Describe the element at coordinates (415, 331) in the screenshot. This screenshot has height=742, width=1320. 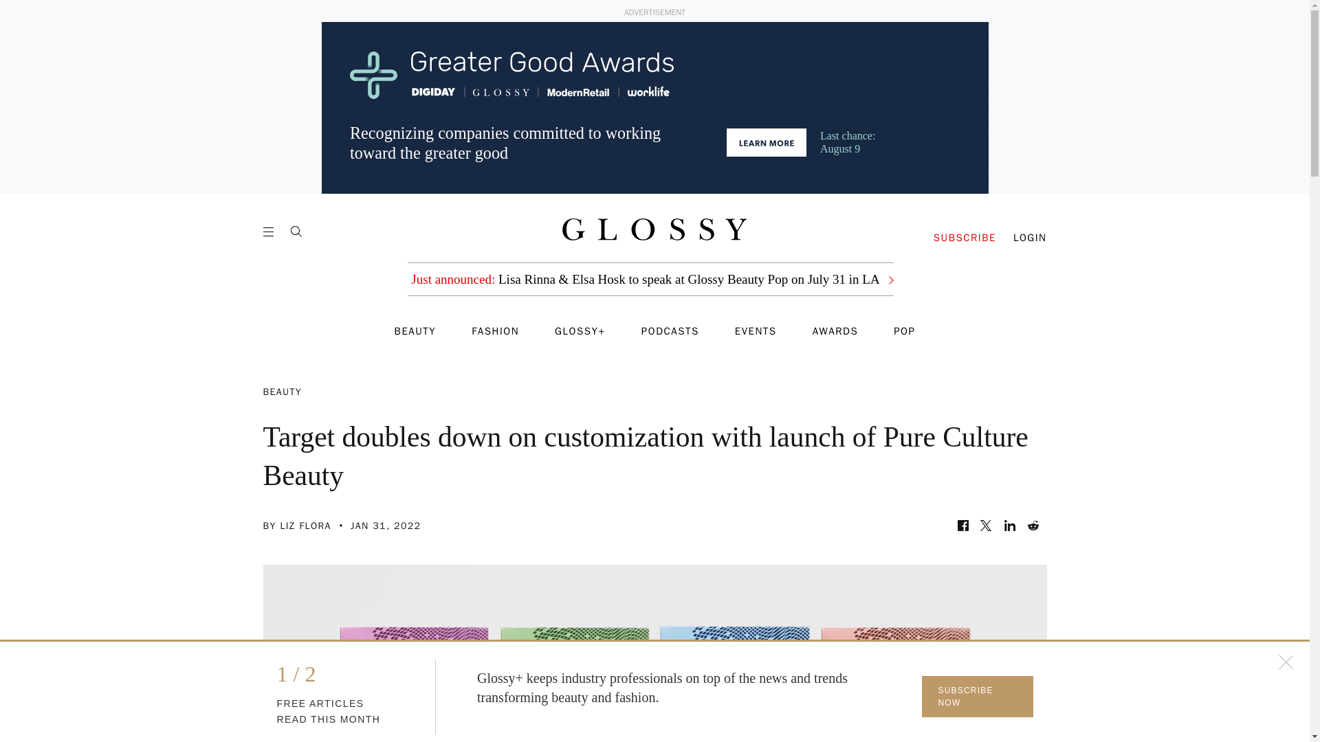
I see `BEAUTY` at that location.